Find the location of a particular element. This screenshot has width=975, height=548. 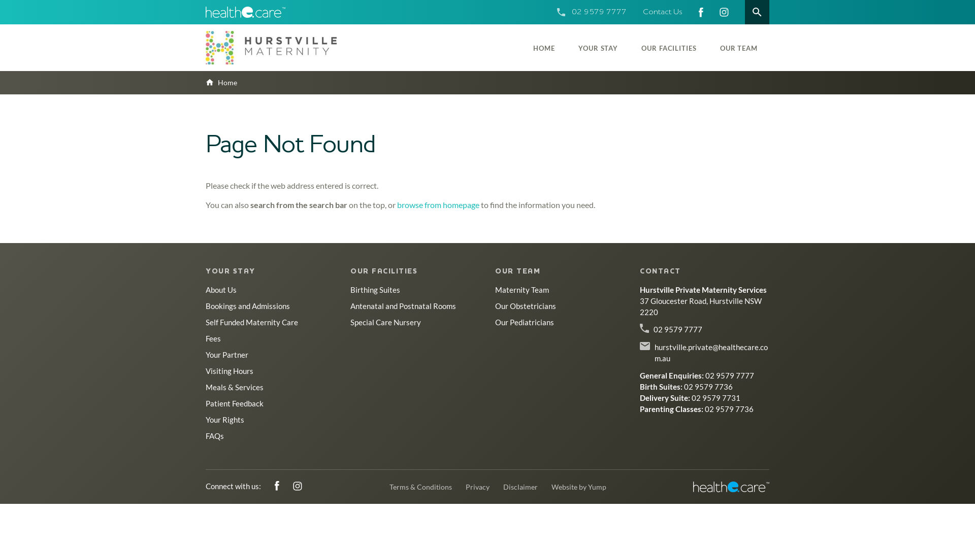

Contact Us is located at coordinates (663, 12).